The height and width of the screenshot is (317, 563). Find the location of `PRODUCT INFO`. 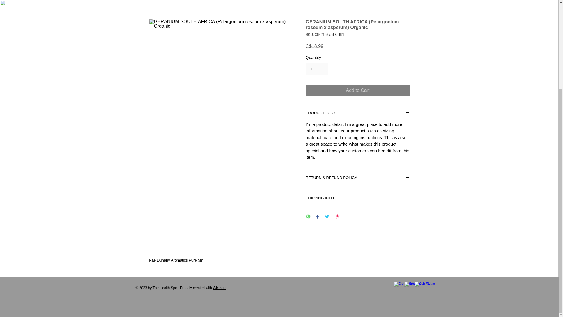

PRODUCT INFO is located at coordinates (358, 113).